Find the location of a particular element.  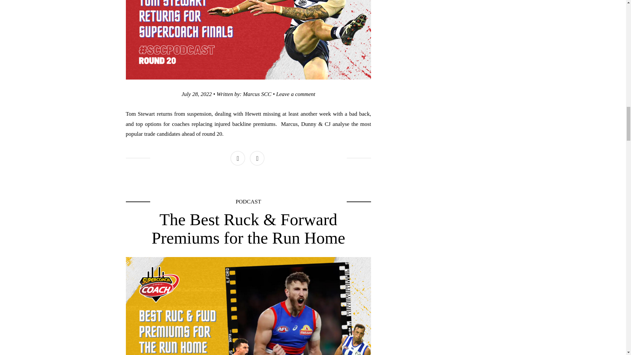

Share on Twitter is located at coordinates (257, 158).